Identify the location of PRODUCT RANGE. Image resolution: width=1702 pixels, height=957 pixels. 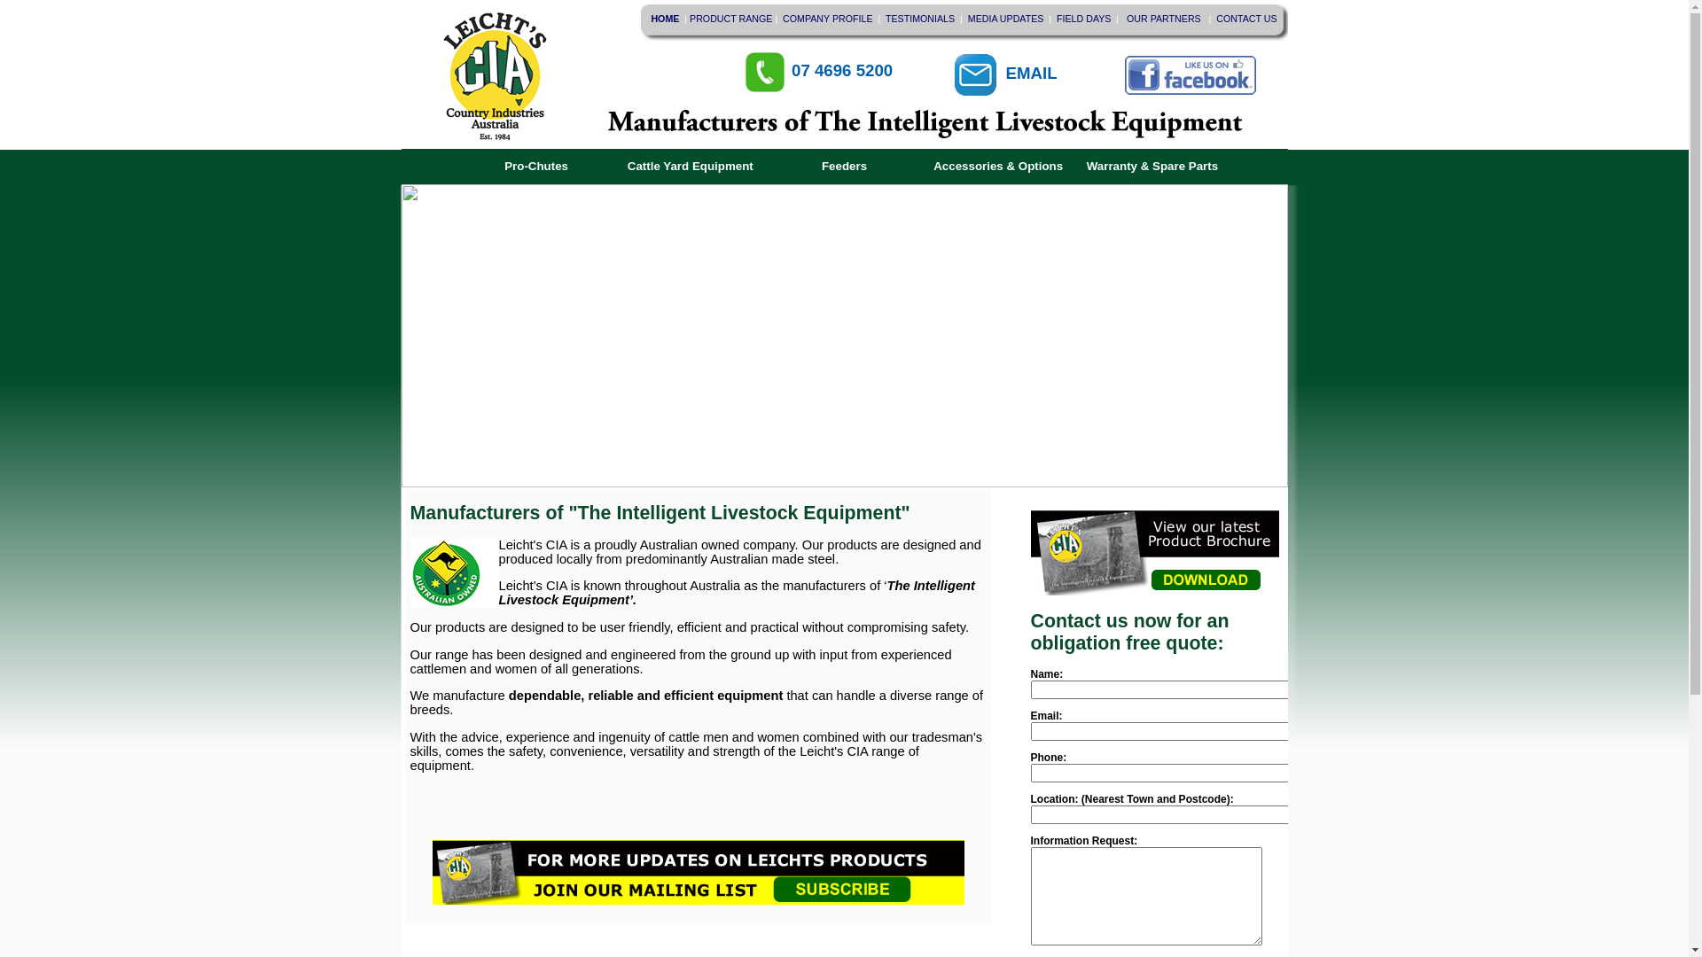
(730, 19).